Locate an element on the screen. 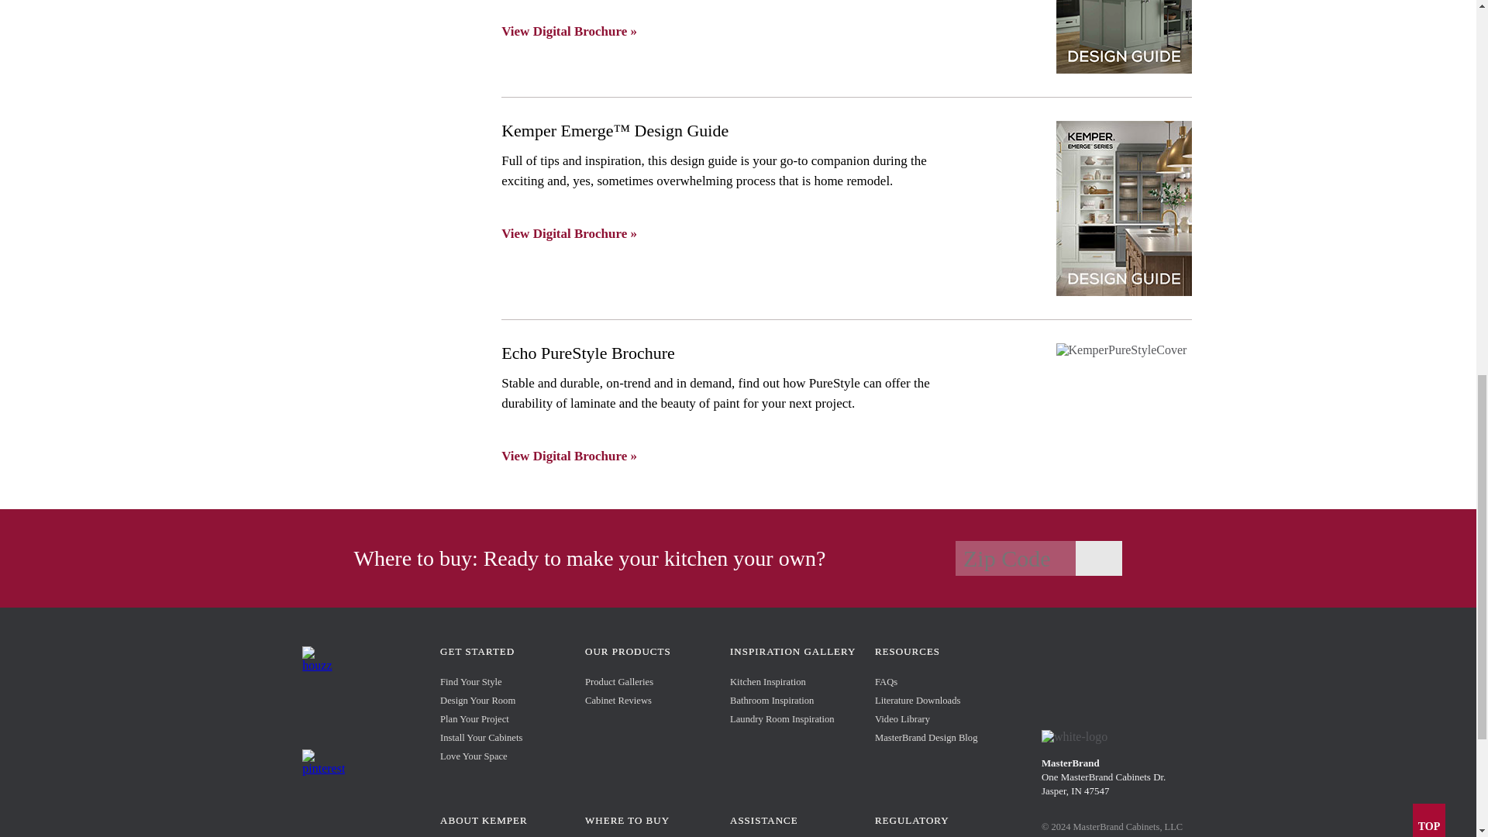 This screenshot has height=837, width=1488. GET STARTED is located at coordinates (477, 651).